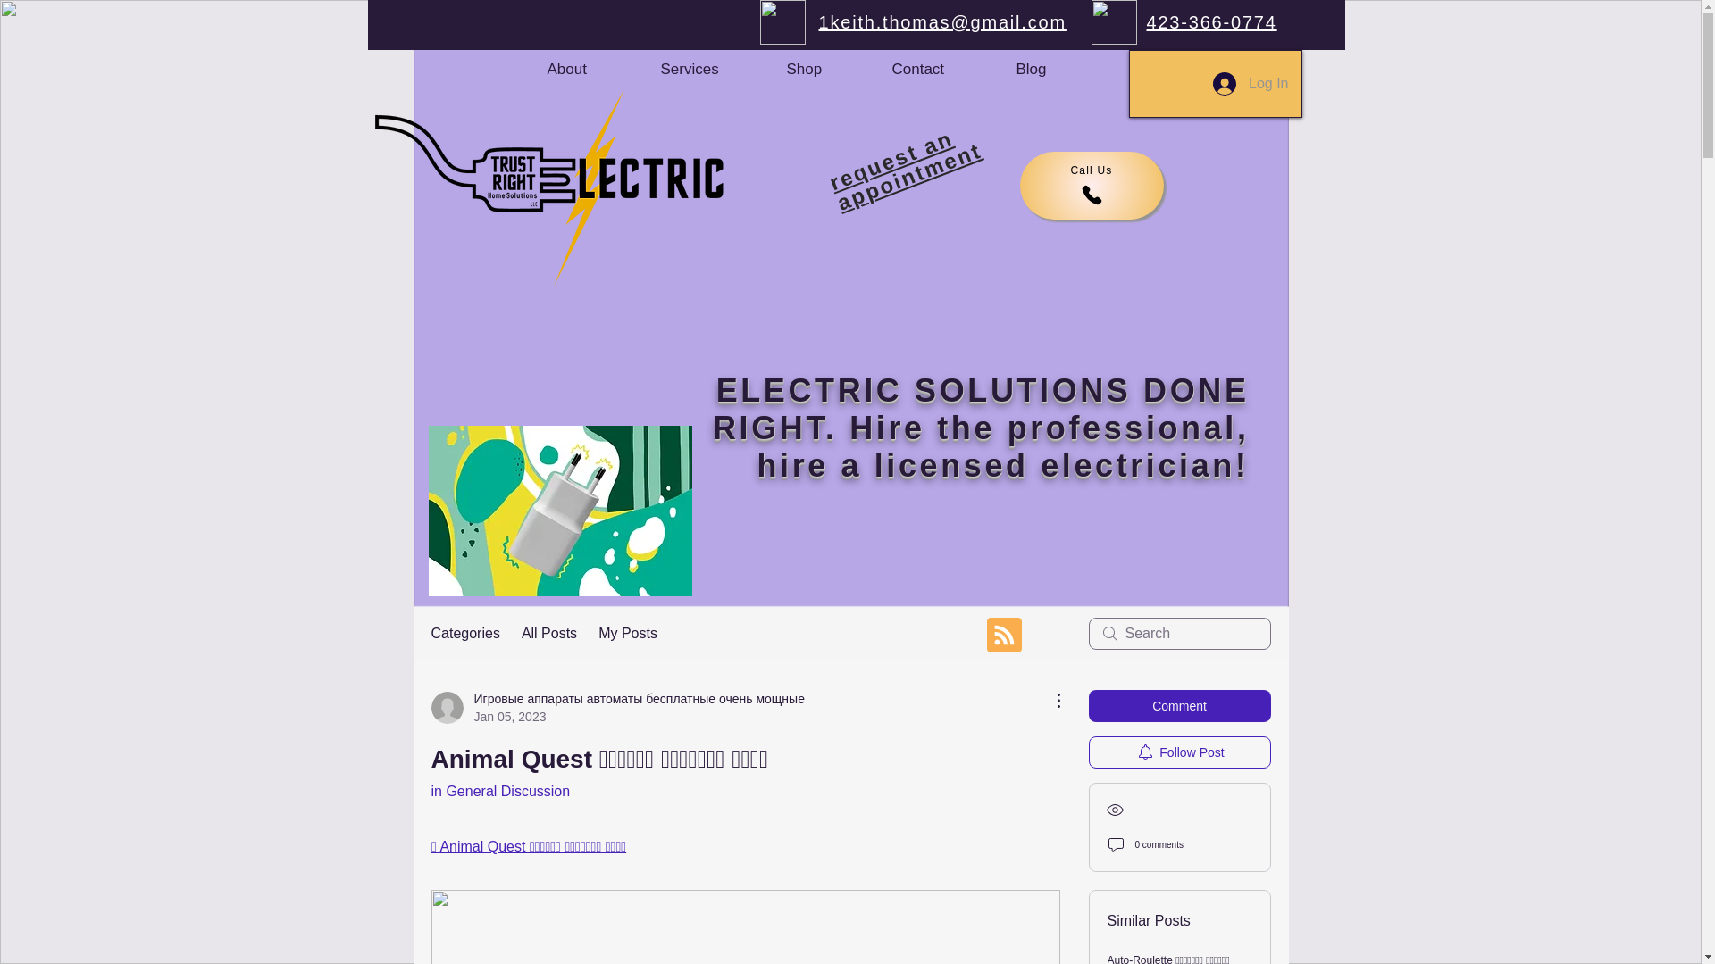  Describe the element at coordinates (829, 70) in the screenshot. I see `Shop` at that location.